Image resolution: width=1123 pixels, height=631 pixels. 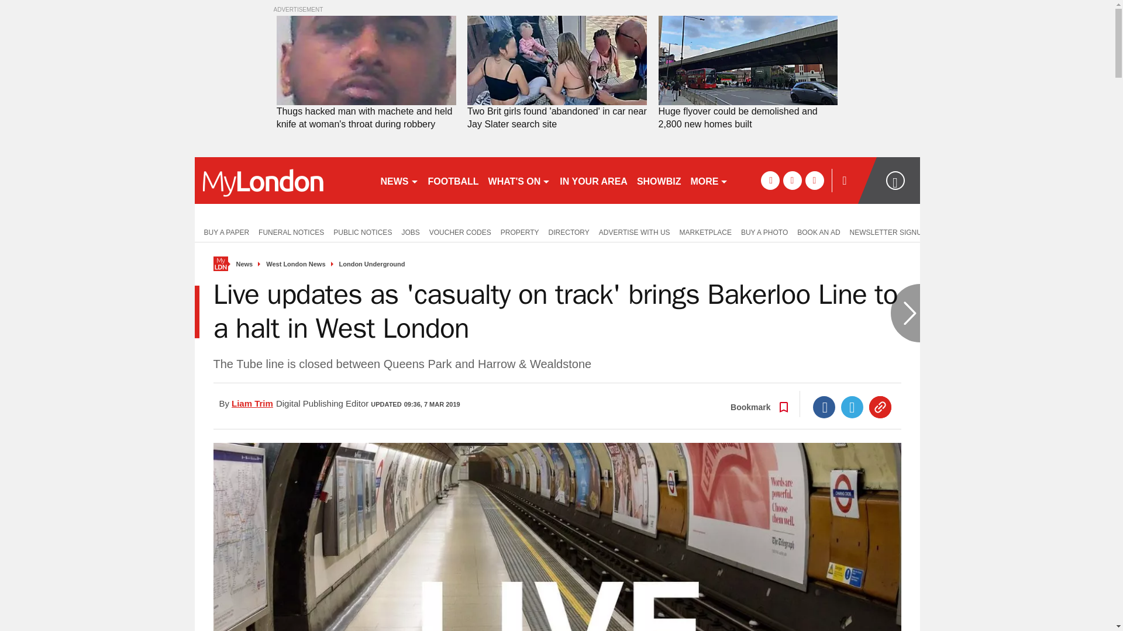 I want to click on NEWS, so click(x=399, y=180).